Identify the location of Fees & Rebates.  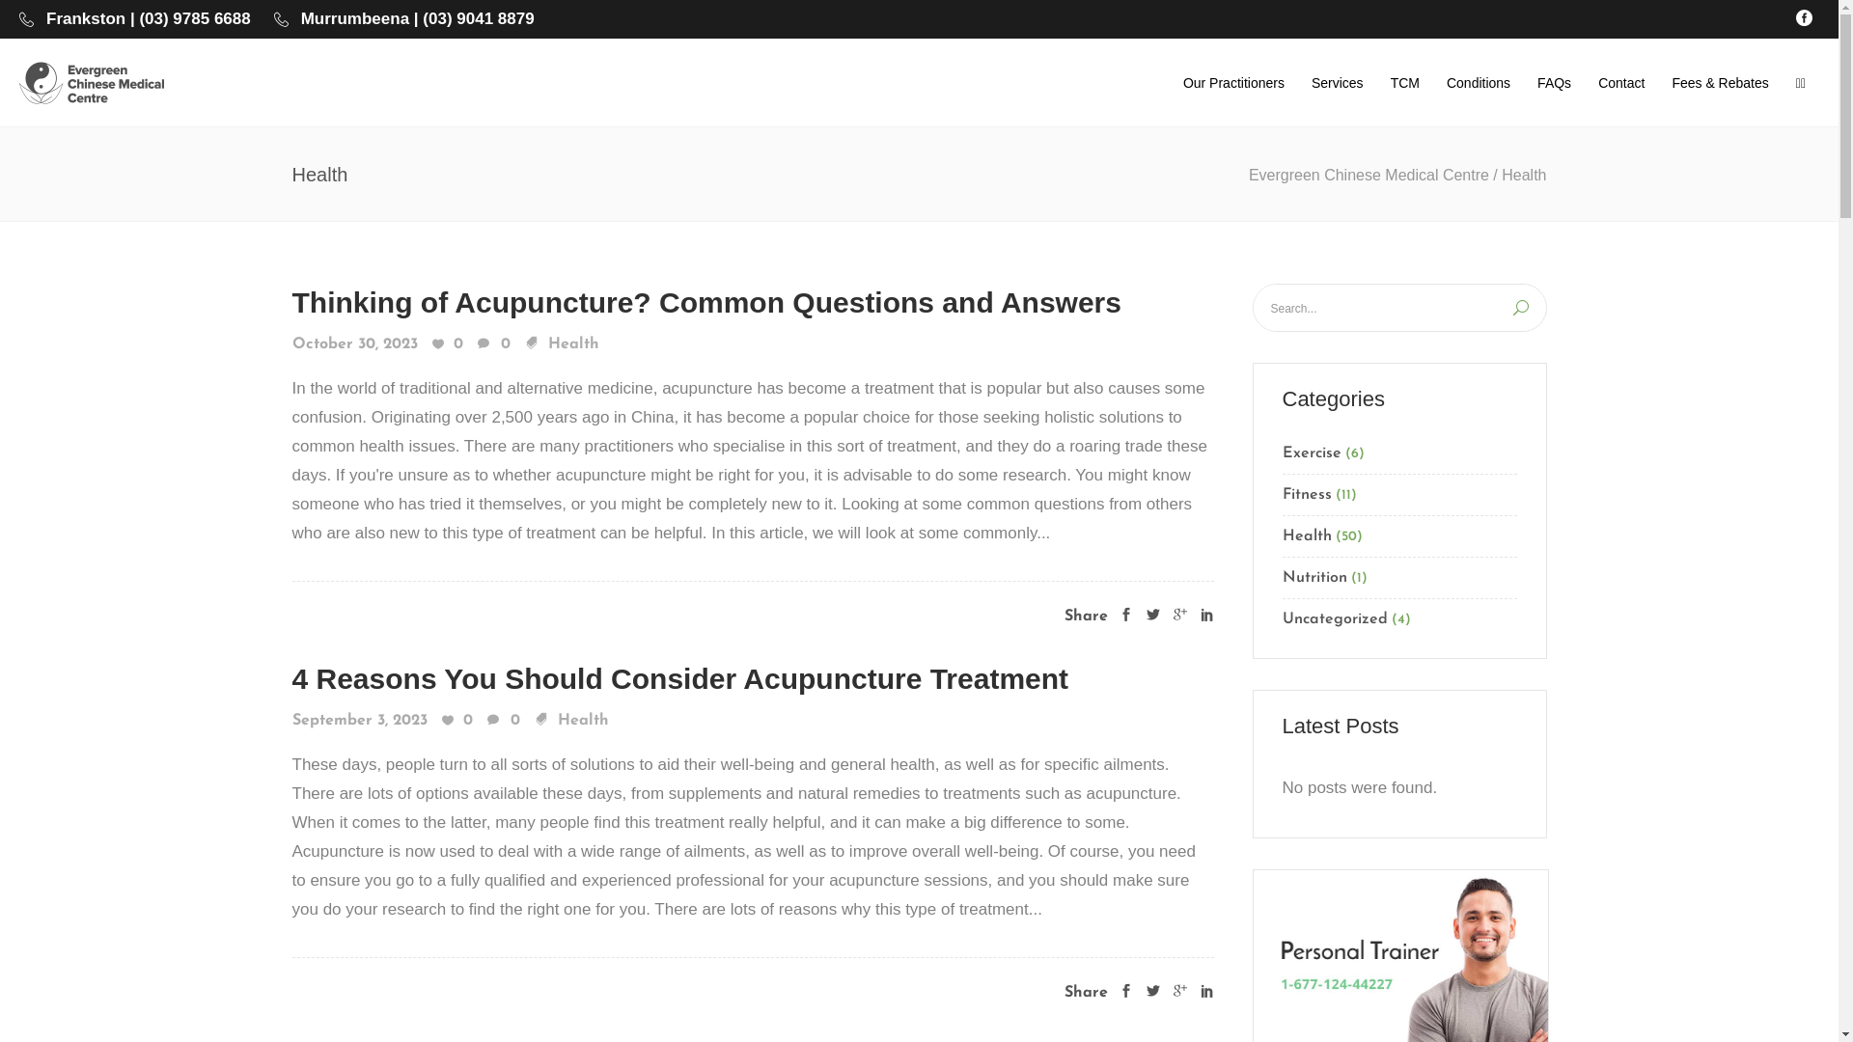
(1720, 83).